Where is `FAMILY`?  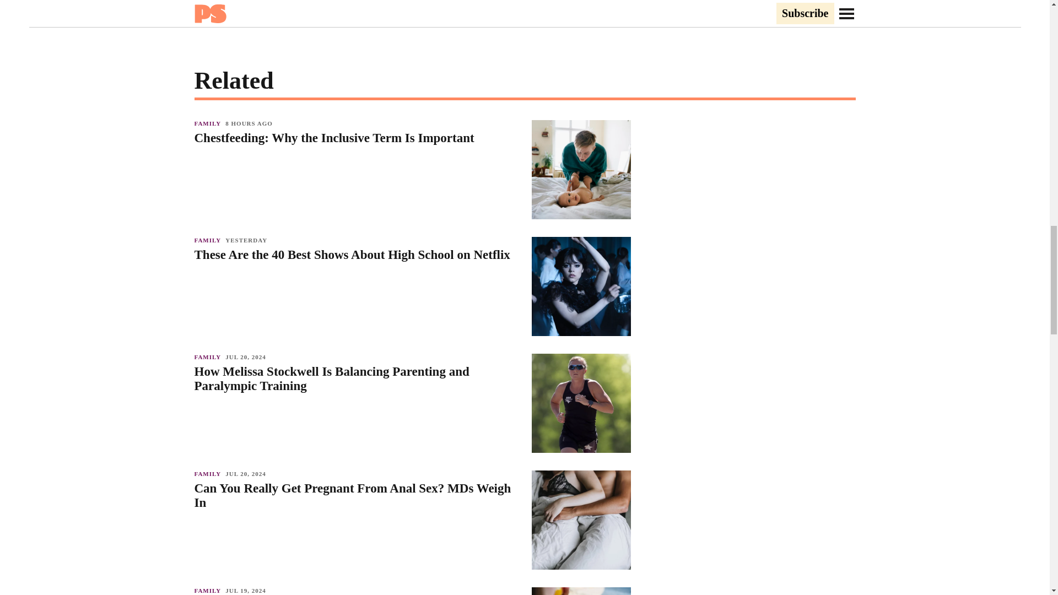 FAMILY is located at coordinates (209, 357).